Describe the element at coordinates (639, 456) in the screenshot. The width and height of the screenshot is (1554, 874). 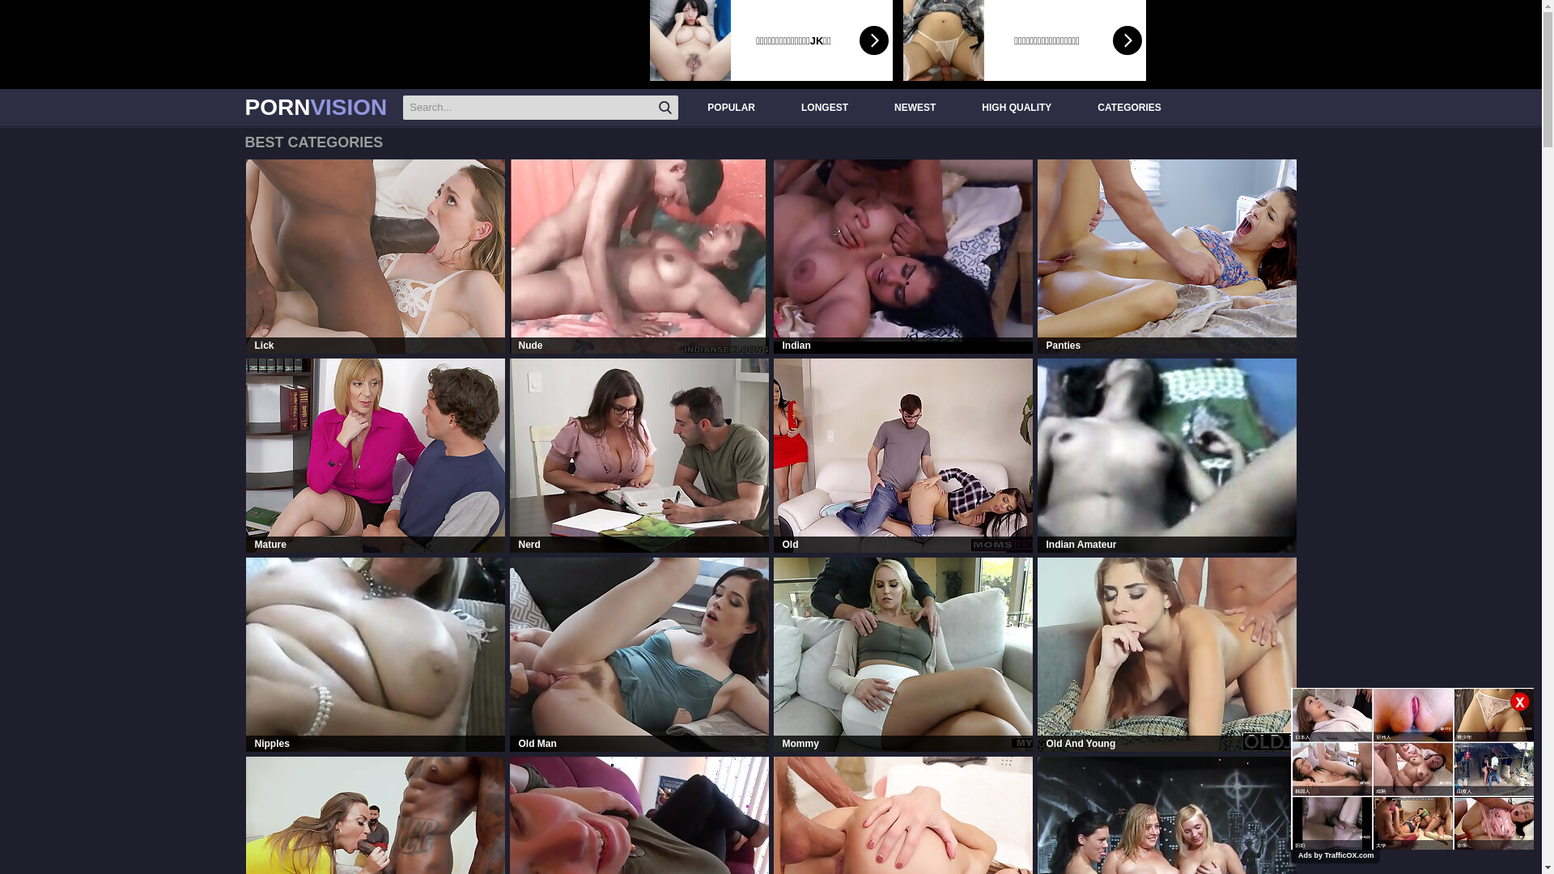
I see `Nerd` at that location.